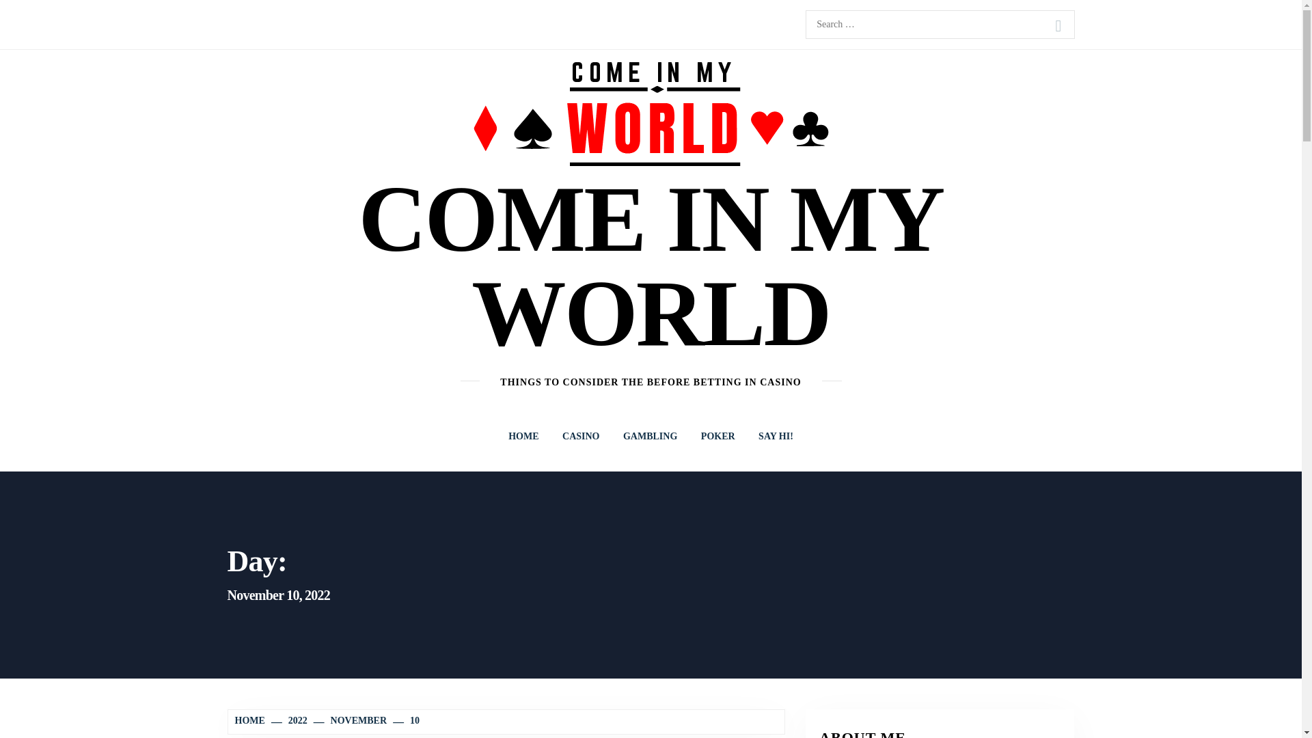  Describe the element at coordinates (251, 720) in the screenshot. I see `HOME` at that location.